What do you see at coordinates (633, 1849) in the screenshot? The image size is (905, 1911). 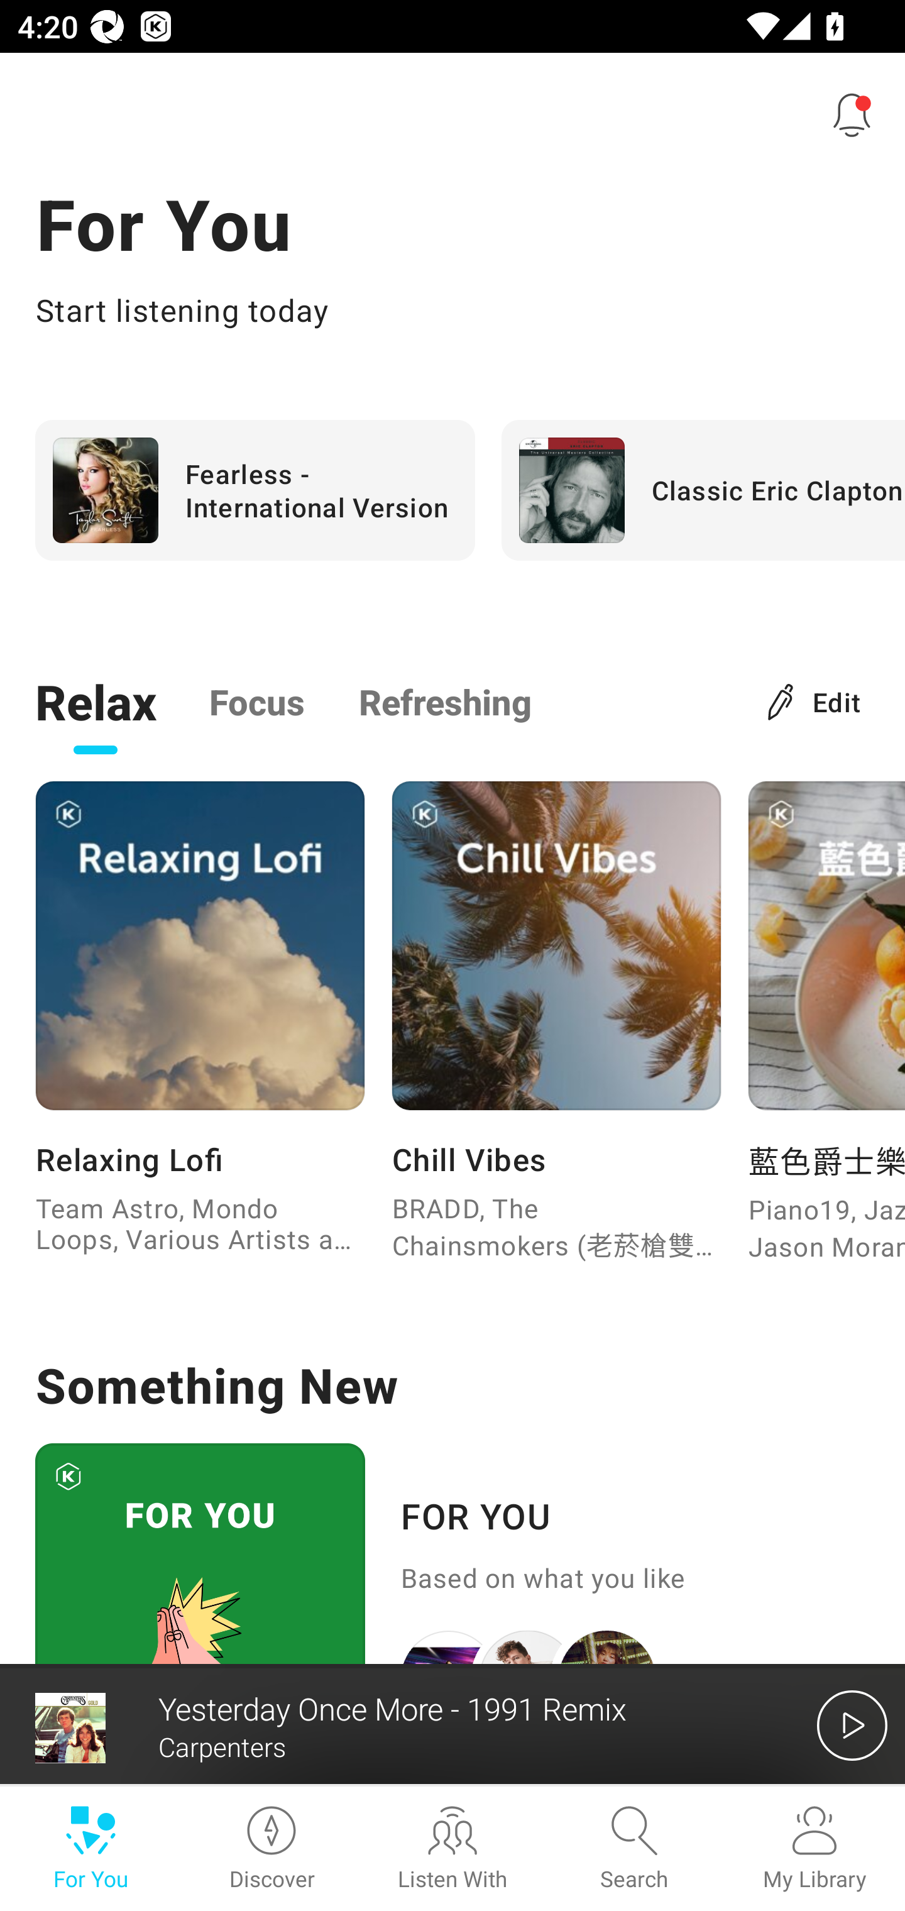 I see `Search` at bounding box center [633, 1849].